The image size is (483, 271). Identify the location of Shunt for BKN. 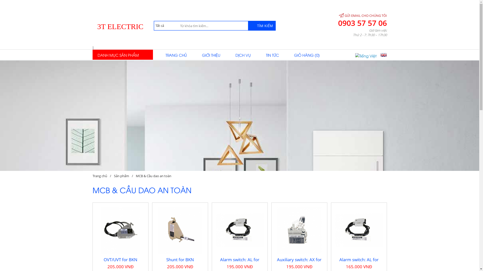
(180, 230).